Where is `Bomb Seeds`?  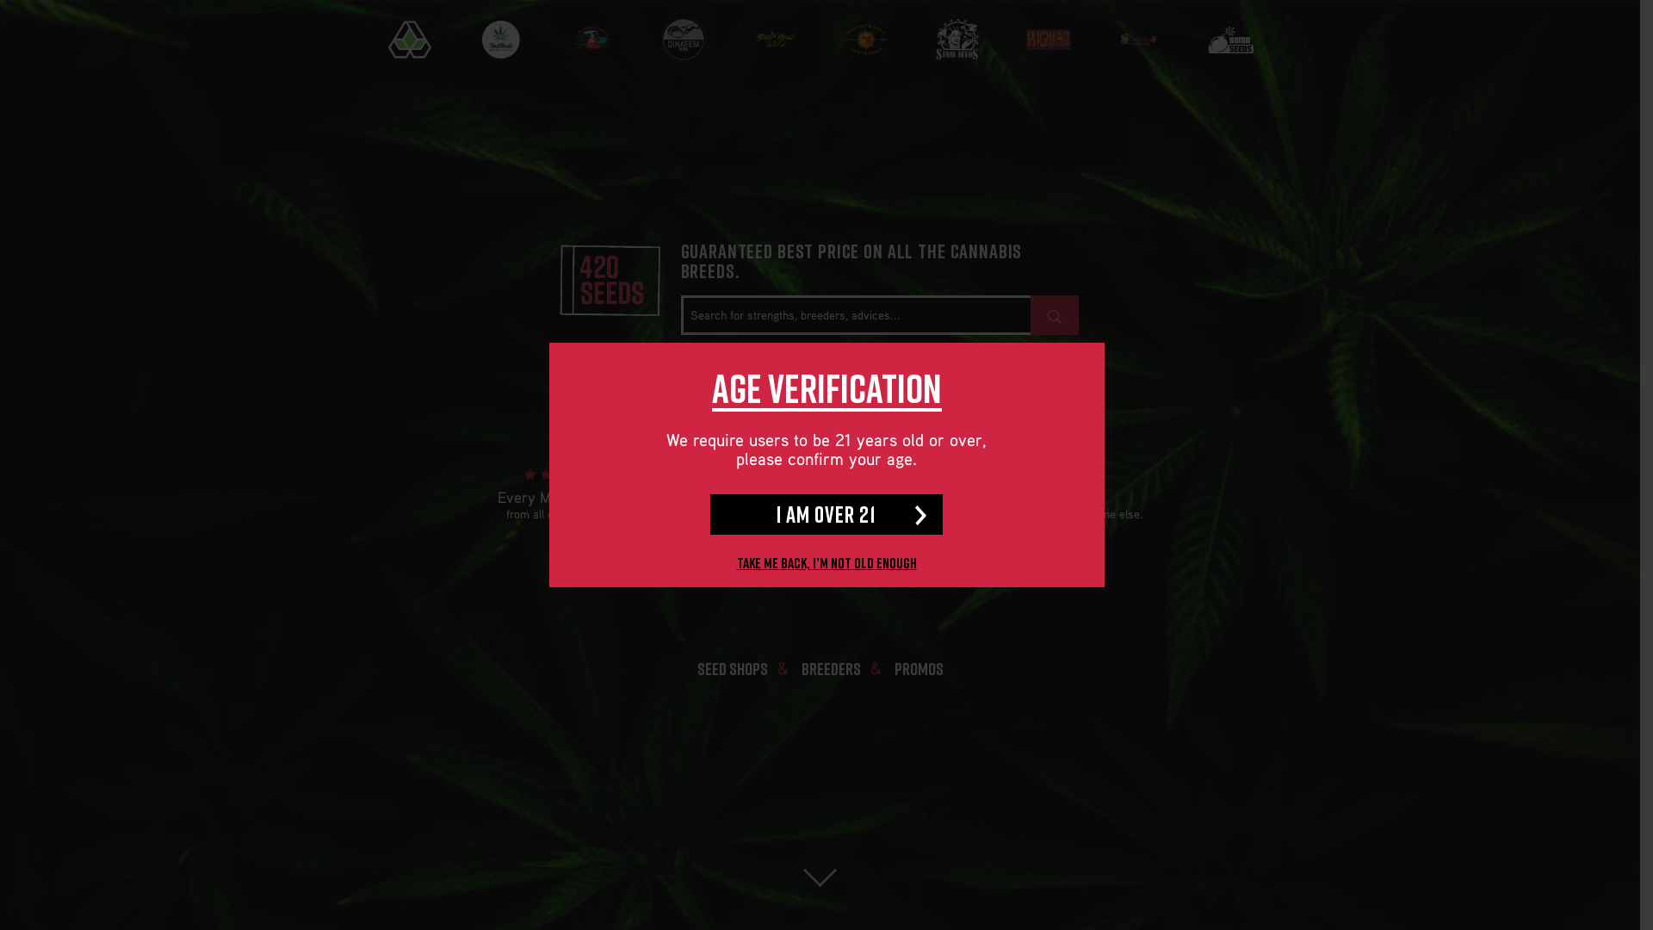 Bomb Seeds is located at coordinates (1230, 48).